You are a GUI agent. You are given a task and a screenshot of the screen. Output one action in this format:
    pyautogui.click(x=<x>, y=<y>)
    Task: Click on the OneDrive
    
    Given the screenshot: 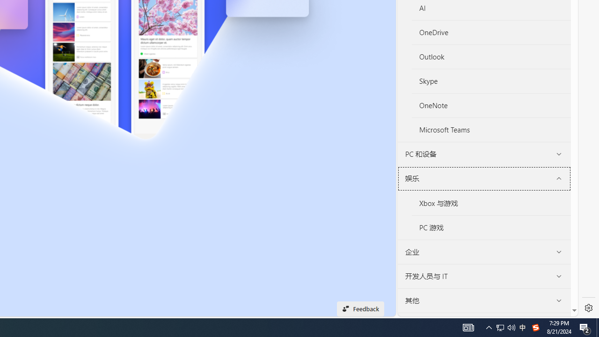 What is the action you would take?
    pyautogui.click(x=491, y=33)
    